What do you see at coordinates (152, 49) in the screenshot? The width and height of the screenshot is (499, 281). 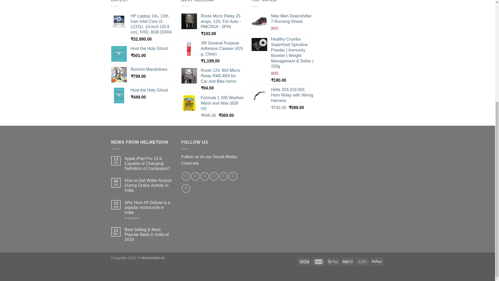 I see `Host the Holy Ghost` at bounding box center [152, 49].